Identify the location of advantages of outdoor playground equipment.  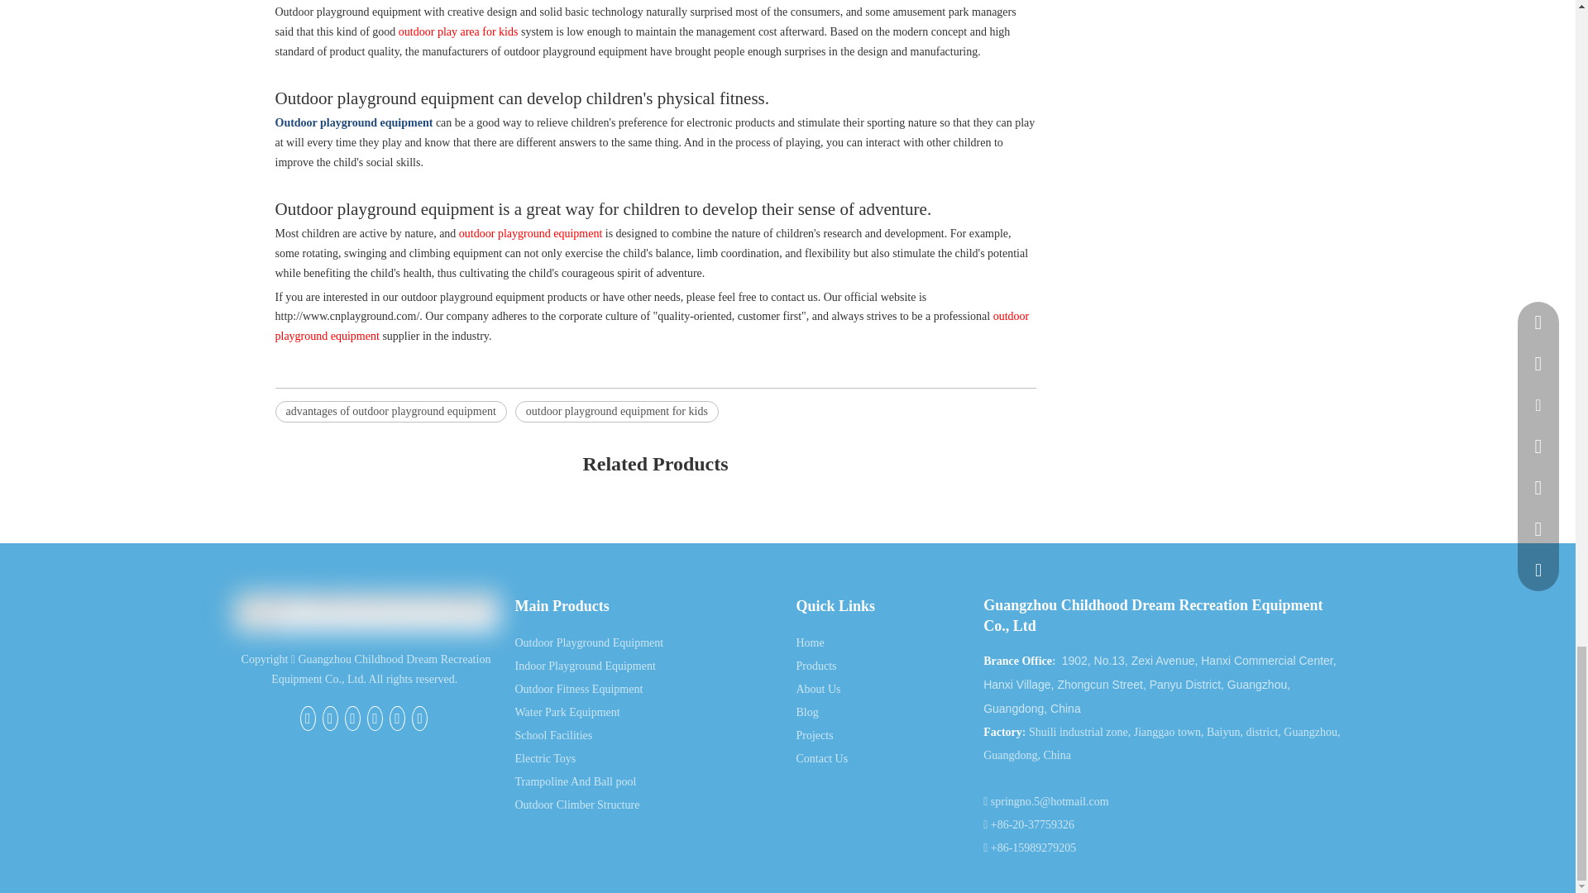
(390, 411).